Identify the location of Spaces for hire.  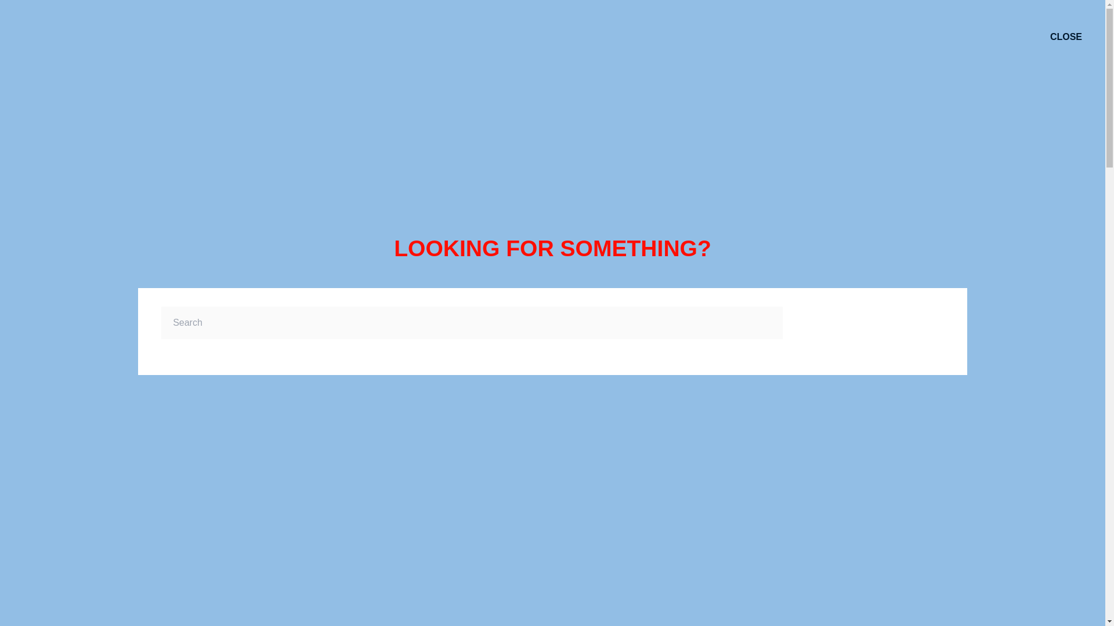
(415, 321).